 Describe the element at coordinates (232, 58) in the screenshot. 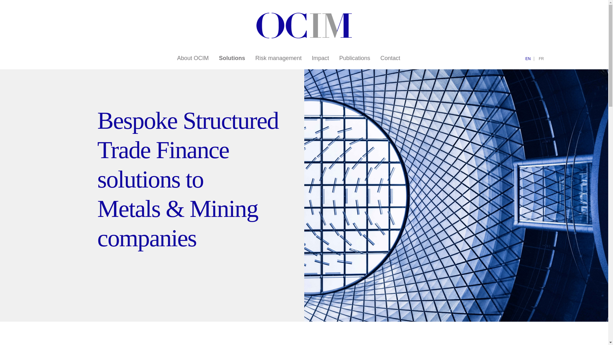

I see `Solutions` at that location.